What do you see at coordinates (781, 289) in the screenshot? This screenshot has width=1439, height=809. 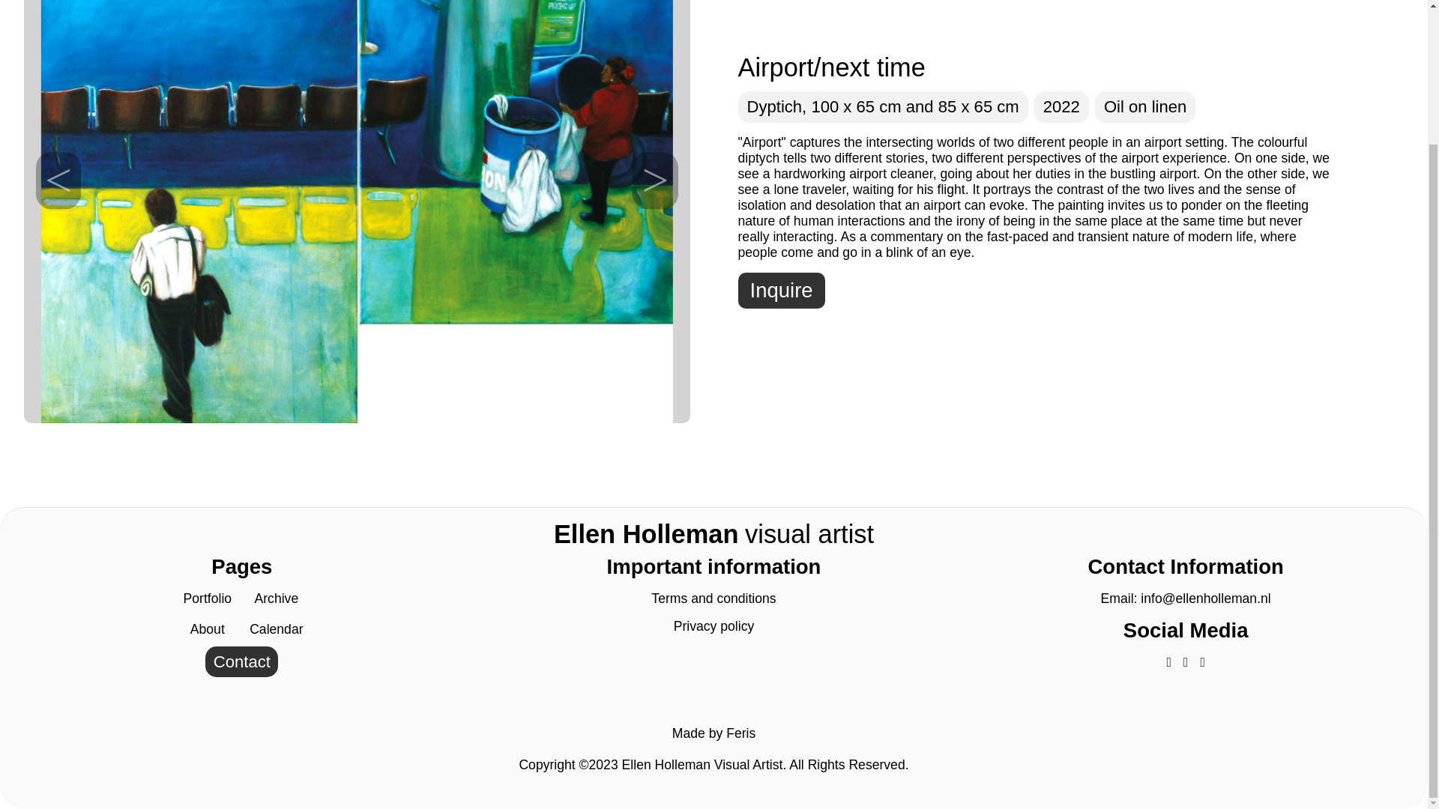 I see `Inquire` at bounding box center [781, 289].